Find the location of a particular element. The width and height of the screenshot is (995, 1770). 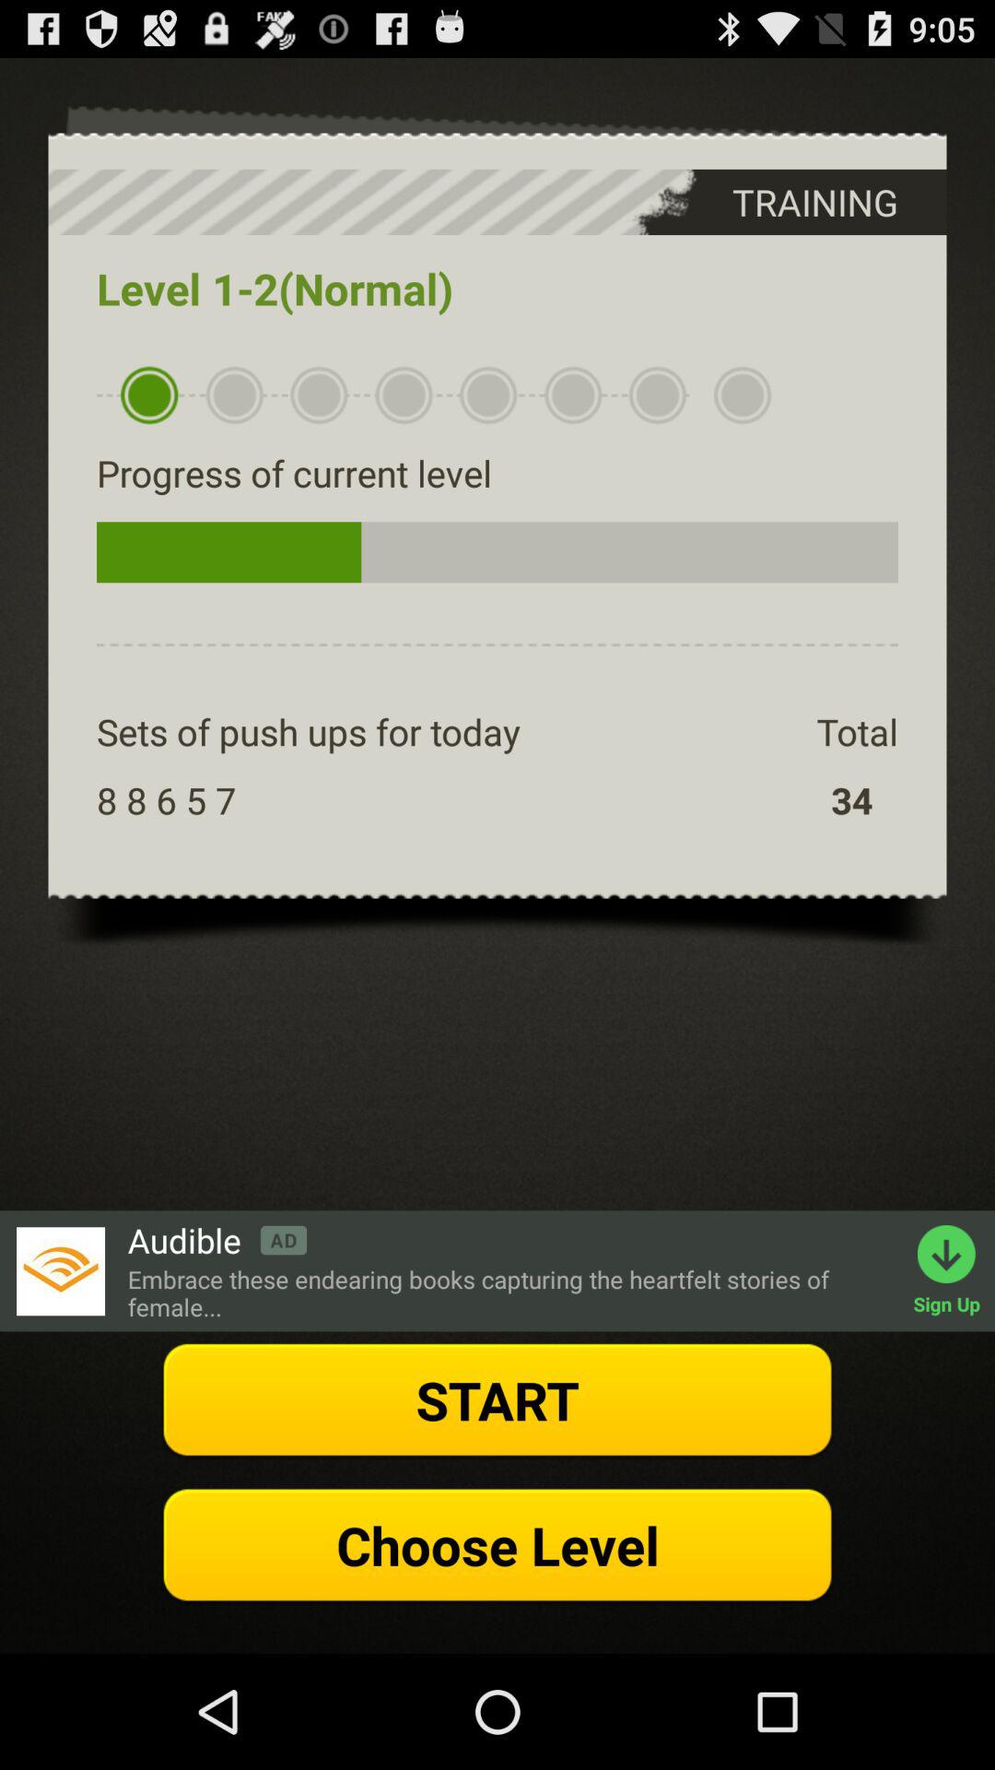

click on training is located at coordinates (778, 203).